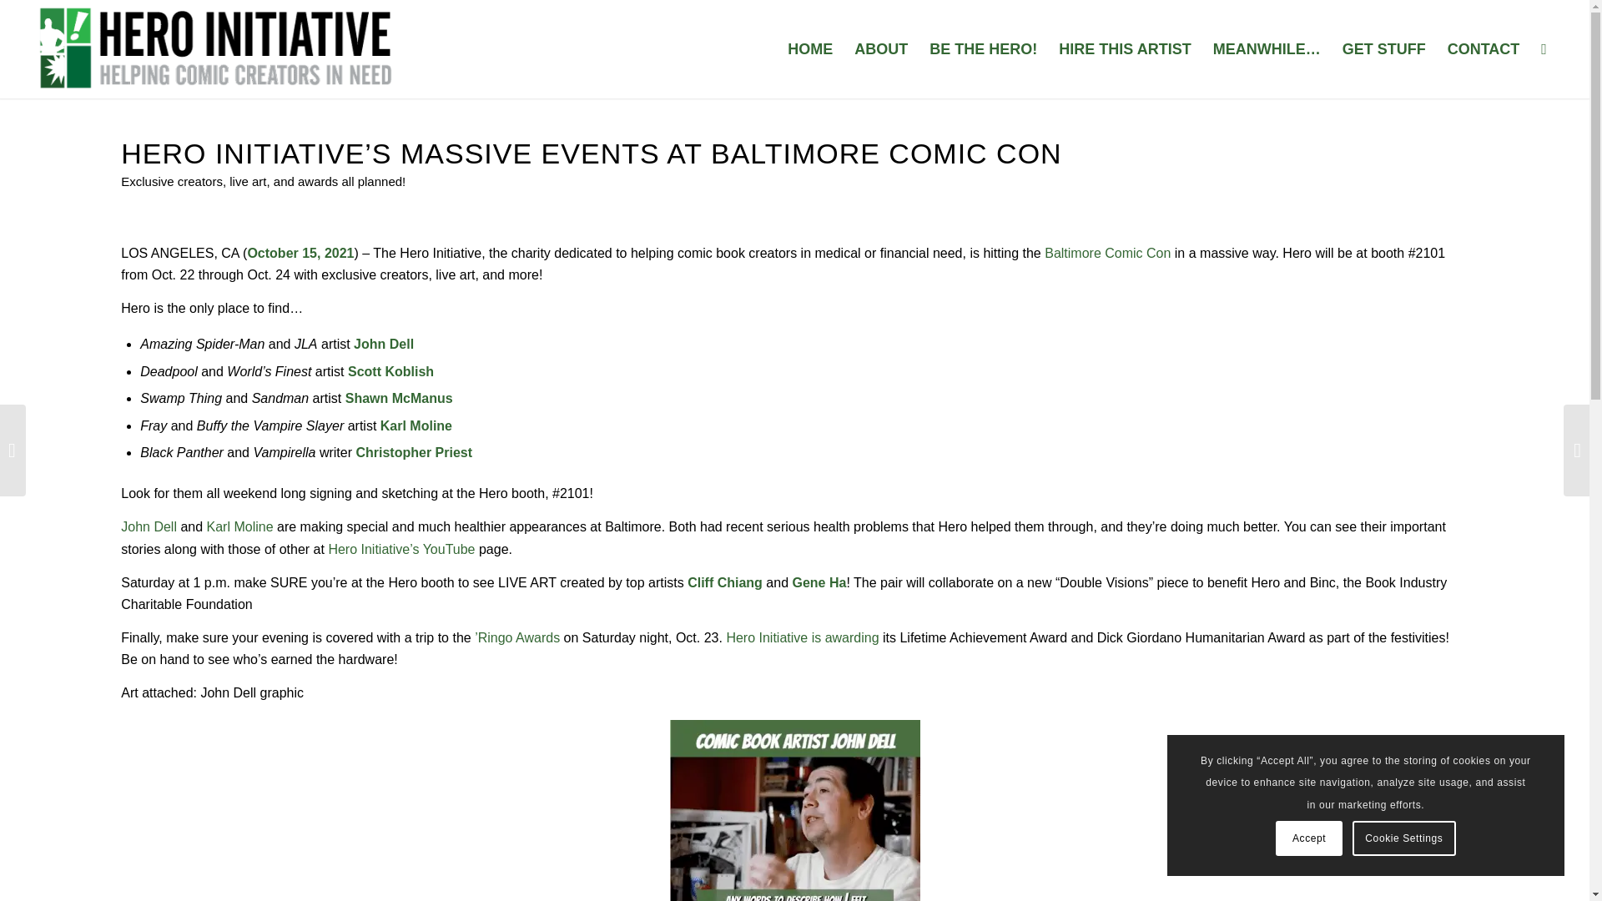  Describe the element at coordinates (149, 527) in the screenshot. I see `John Dell` at that location.